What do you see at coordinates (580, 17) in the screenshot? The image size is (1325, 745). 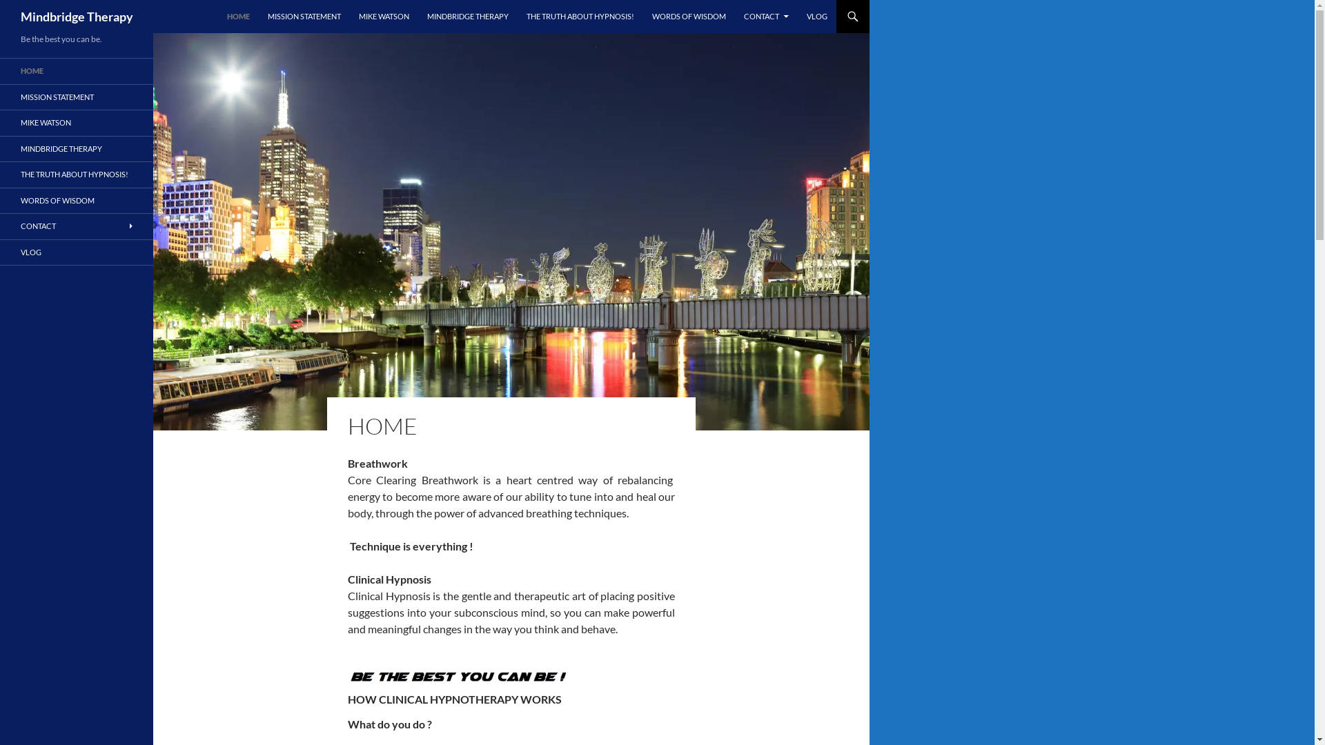 I see `THE TRUTH ABOUT HYPNOSIS!` at bounding box center [580, 17].